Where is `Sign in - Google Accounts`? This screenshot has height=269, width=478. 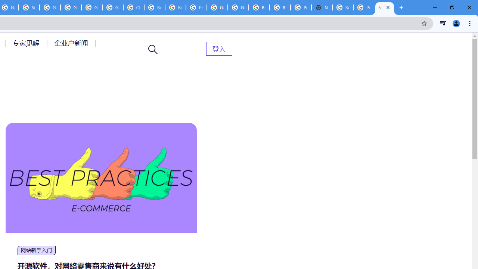 Sign in - Google Accounts is located at coordinates (29, 7).